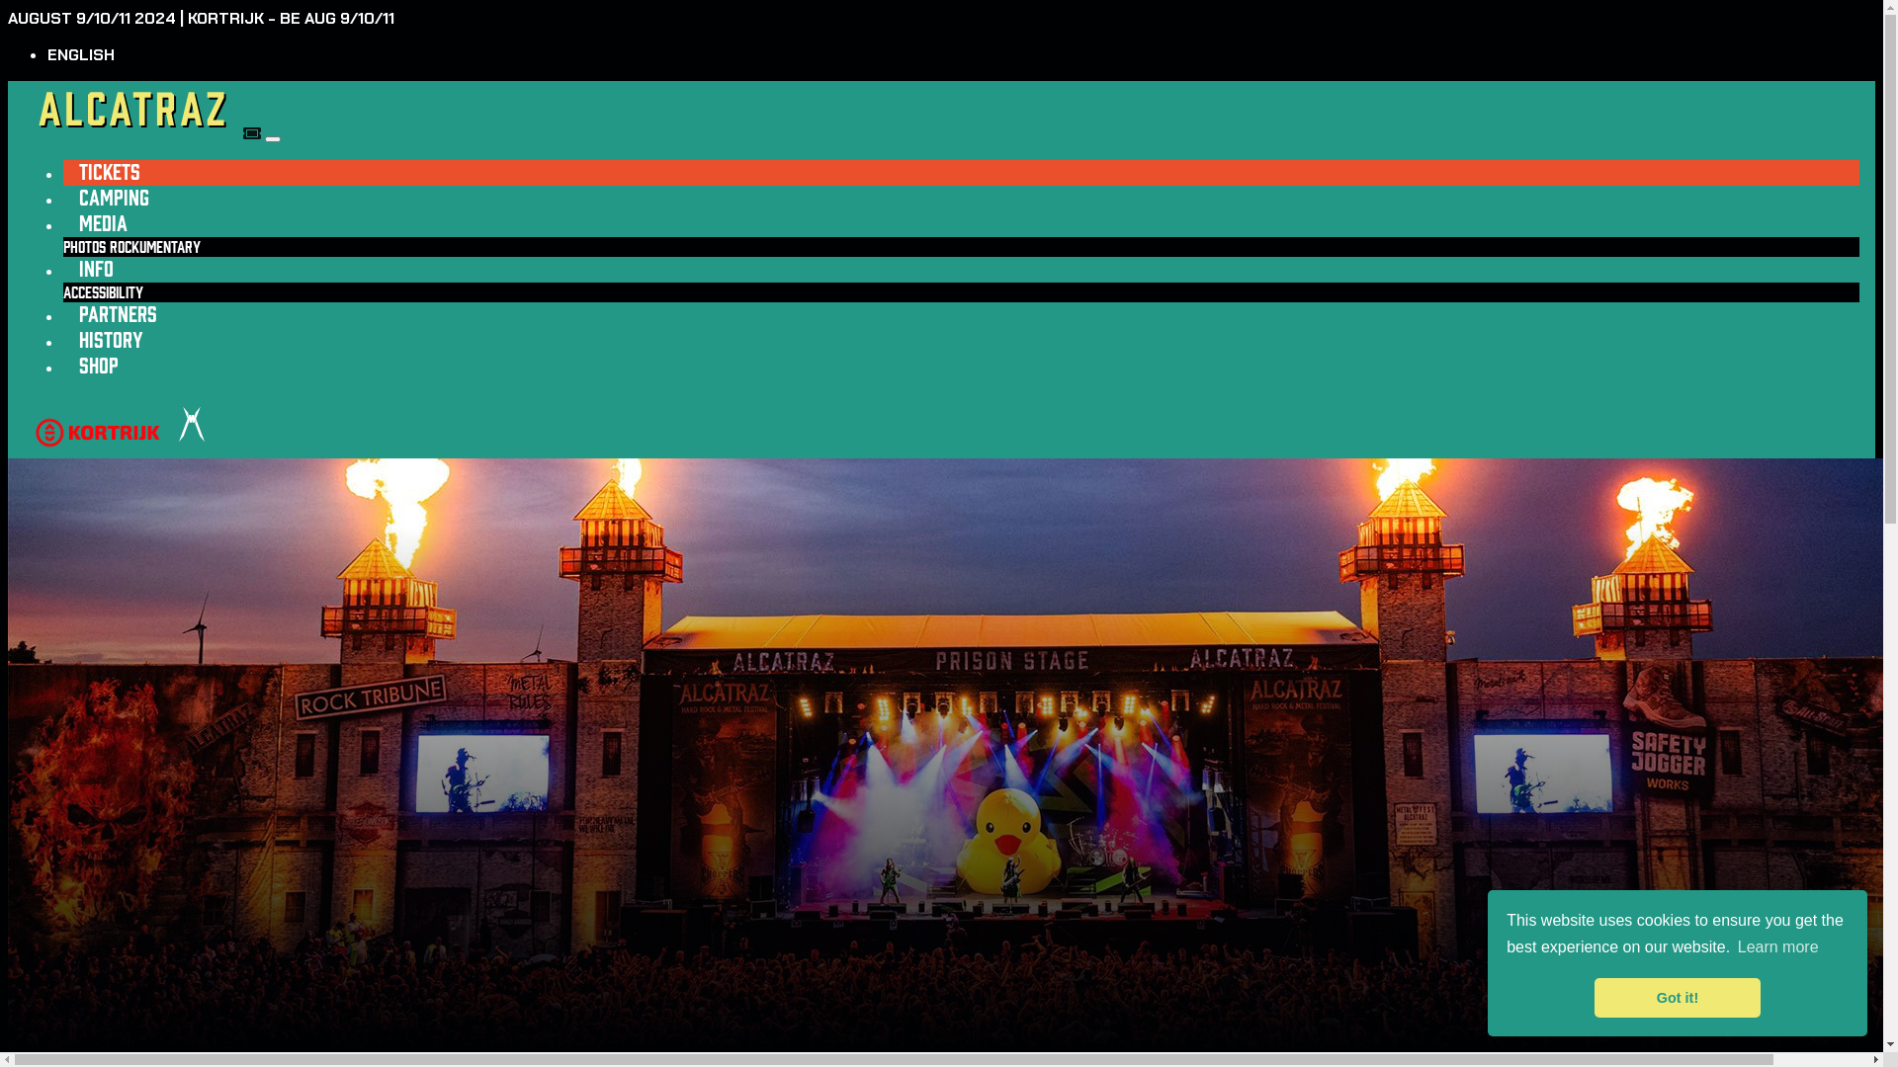 This screenshot has width=1898, height=1067. Describe the element at coordinates (253, 134) in the screenshot. I see `tickets` at that location.